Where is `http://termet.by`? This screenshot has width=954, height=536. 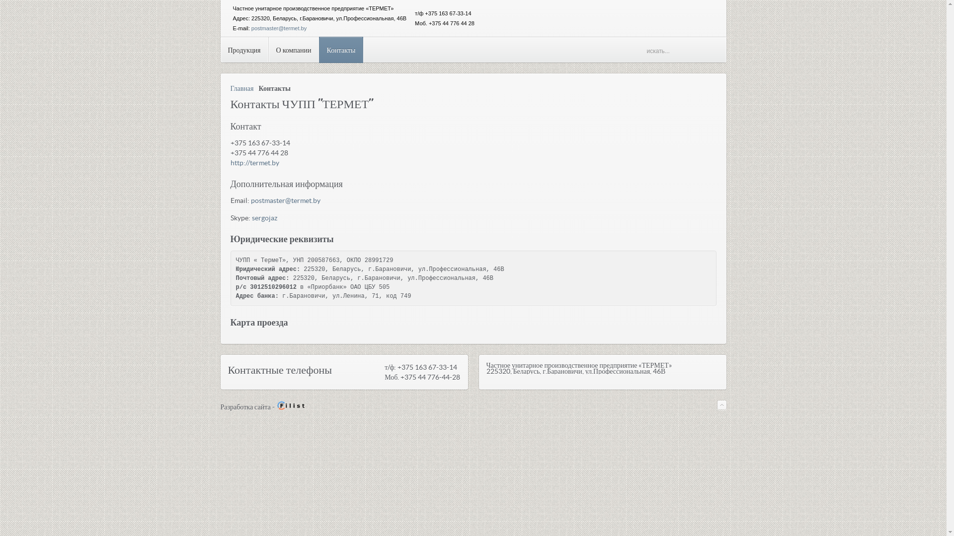 http://termet.by is located at coordinates (255, 163).